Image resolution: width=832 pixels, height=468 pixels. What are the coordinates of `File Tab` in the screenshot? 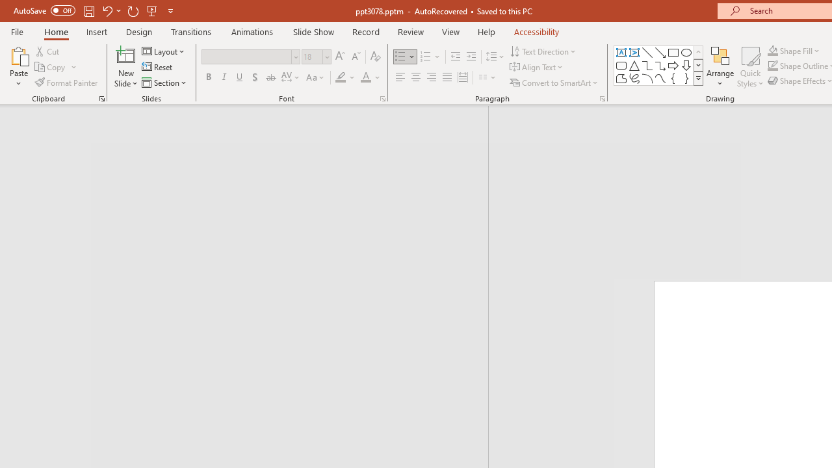 It's located at (17, 31).